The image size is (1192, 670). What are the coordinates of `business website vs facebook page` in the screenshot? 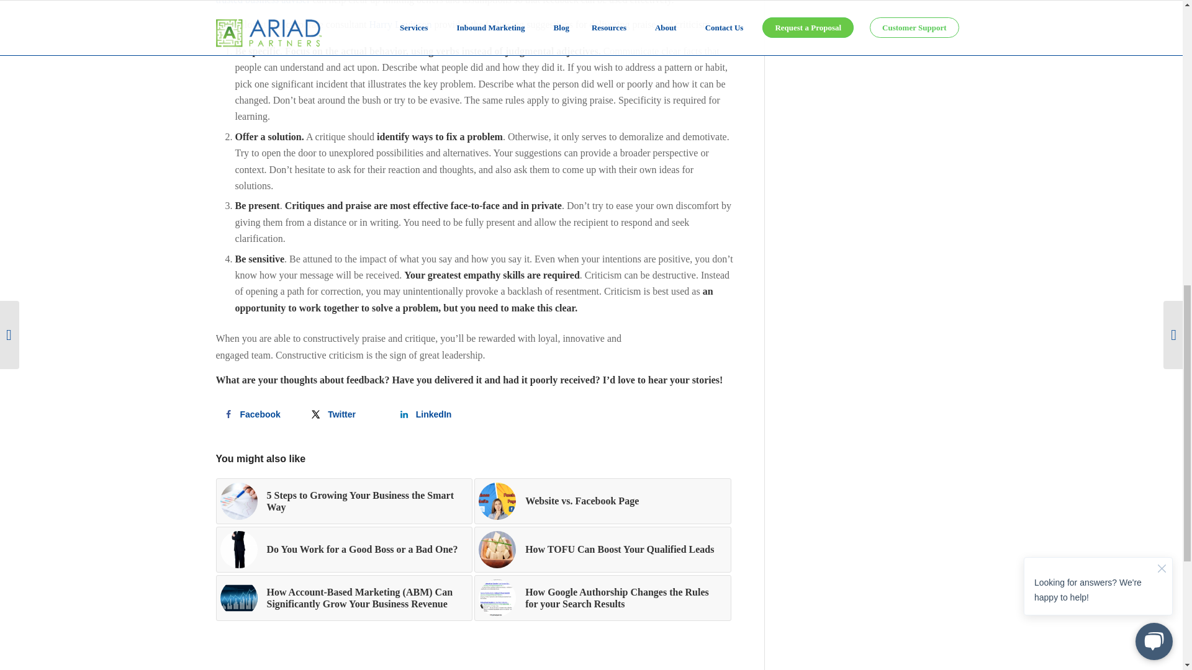 It's located at (497, 501).